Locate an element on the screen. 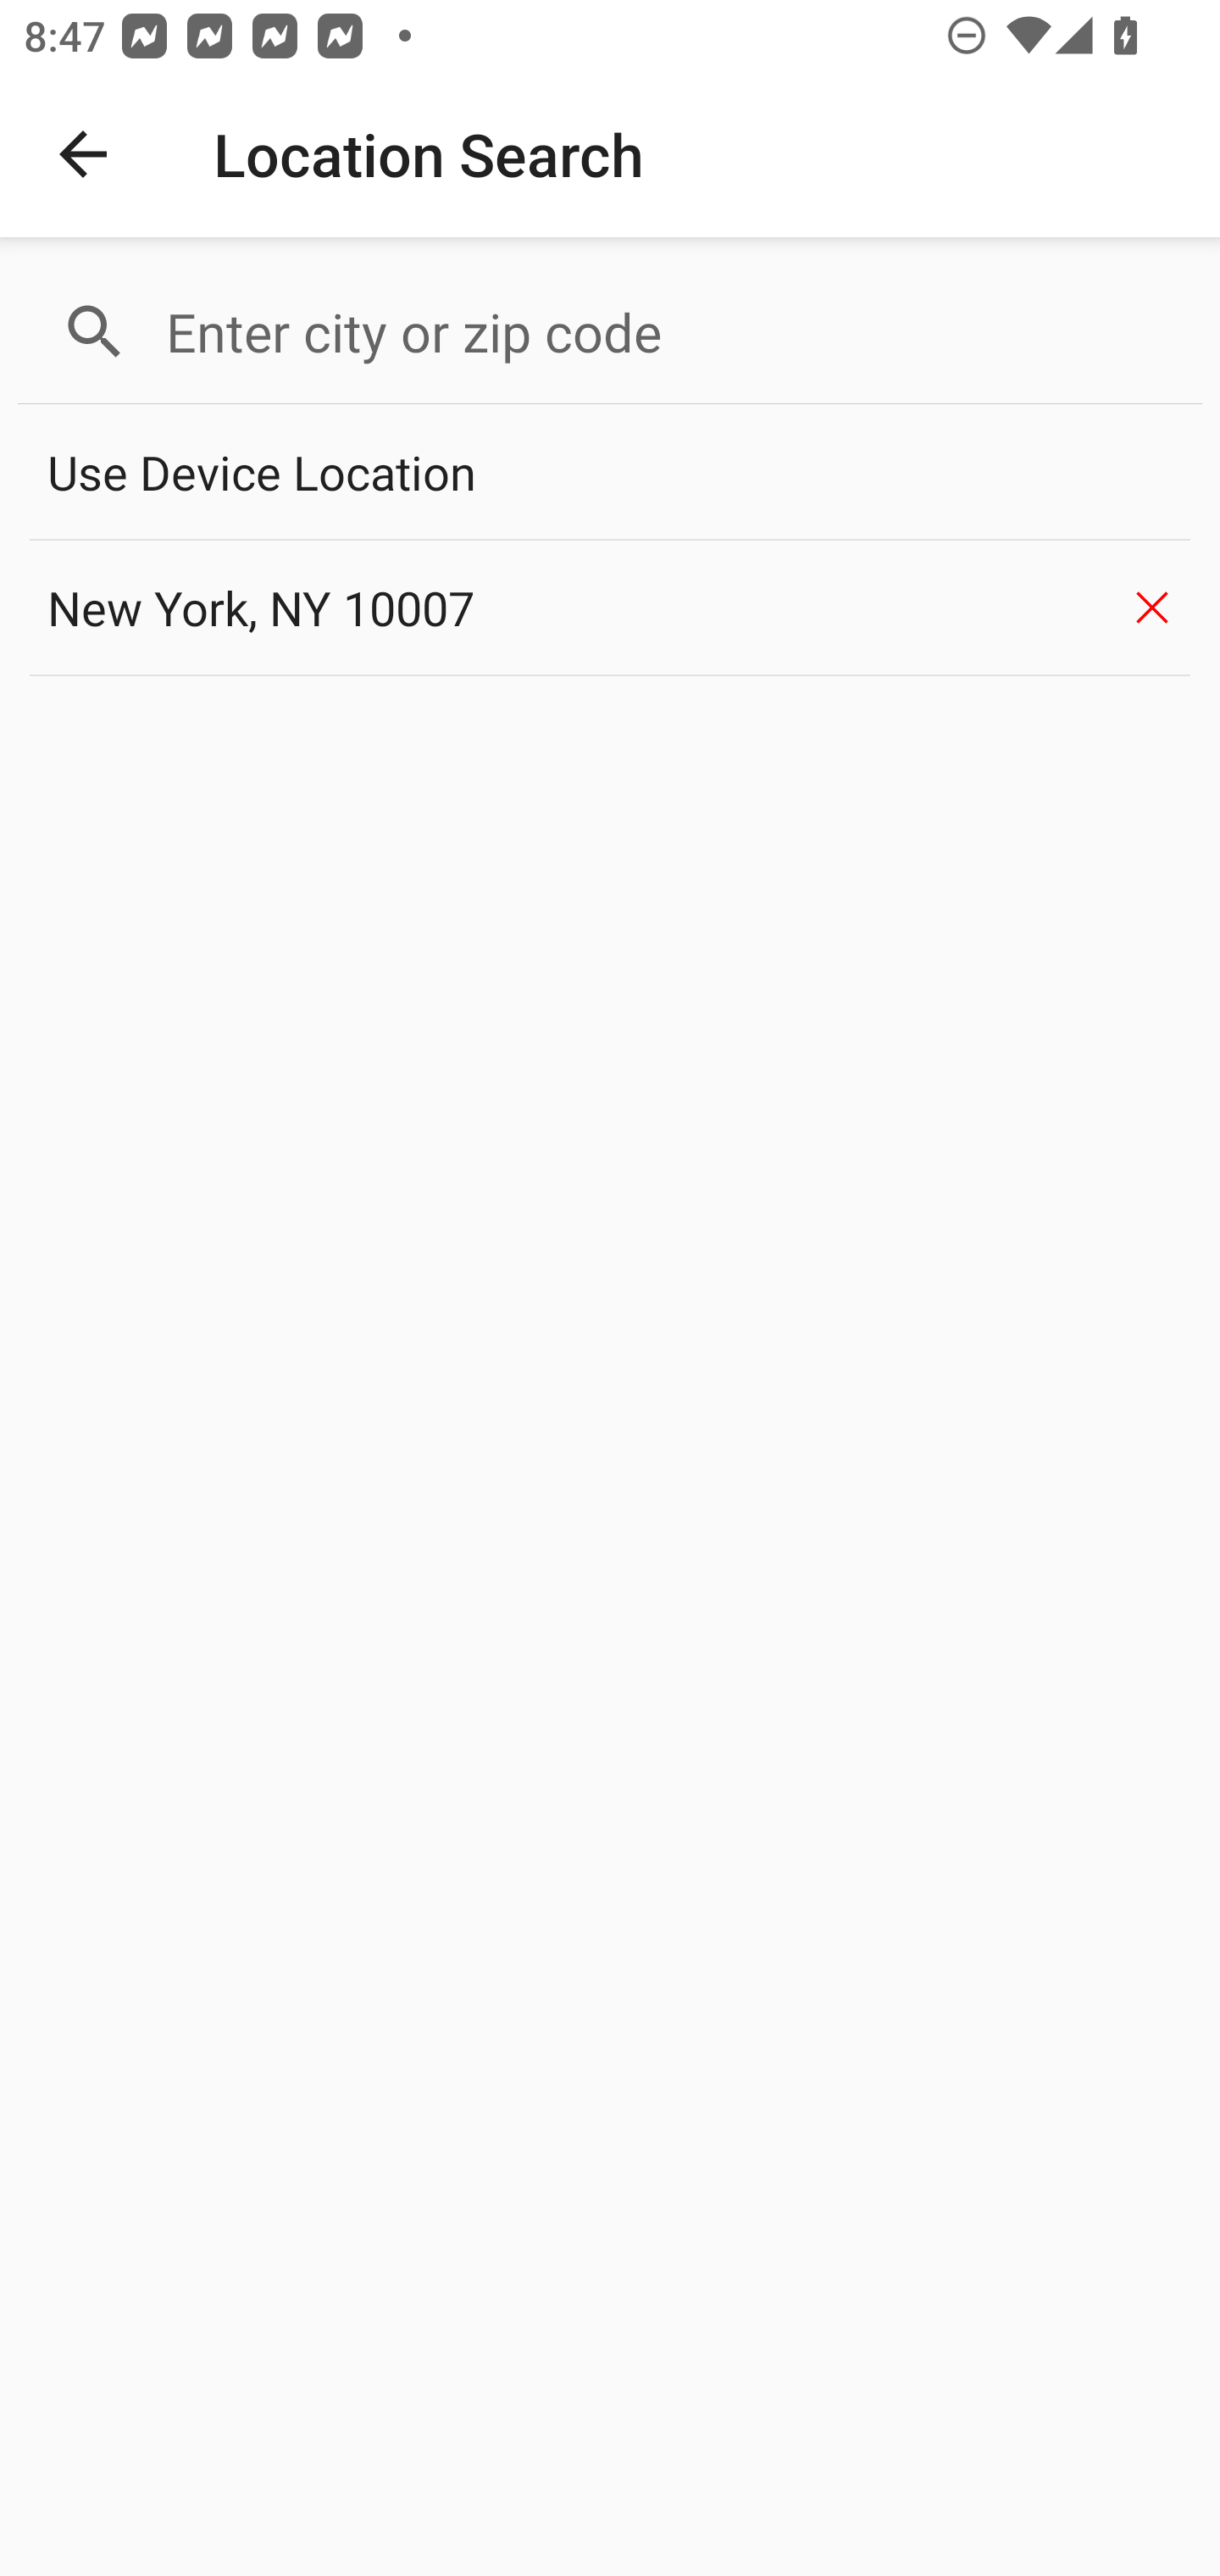  Enter city or zip code is located at coordinates (669, 332).